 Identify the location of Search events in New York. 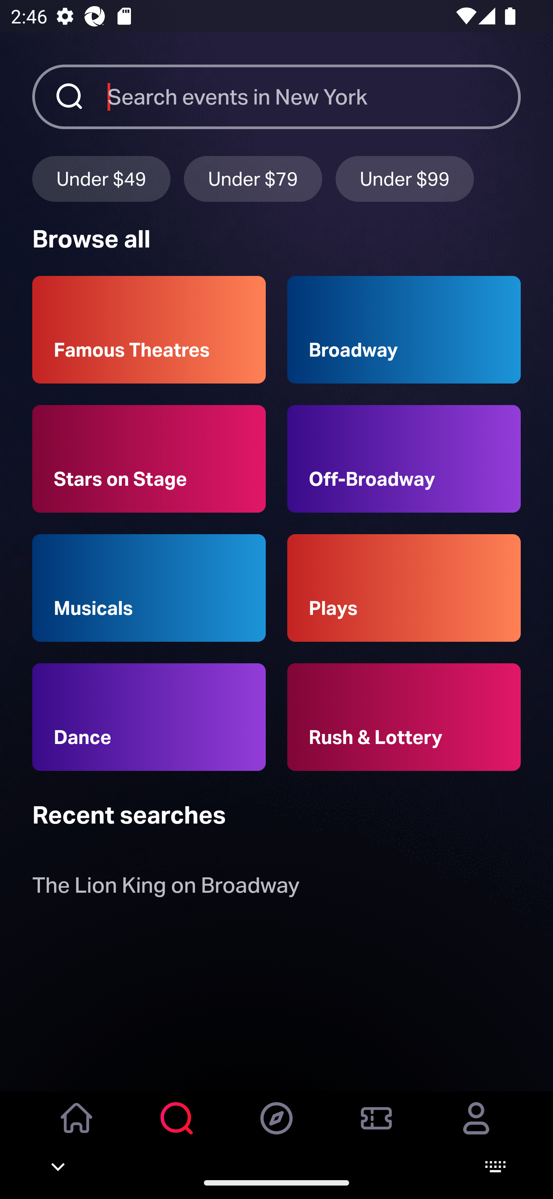
(314, 96).